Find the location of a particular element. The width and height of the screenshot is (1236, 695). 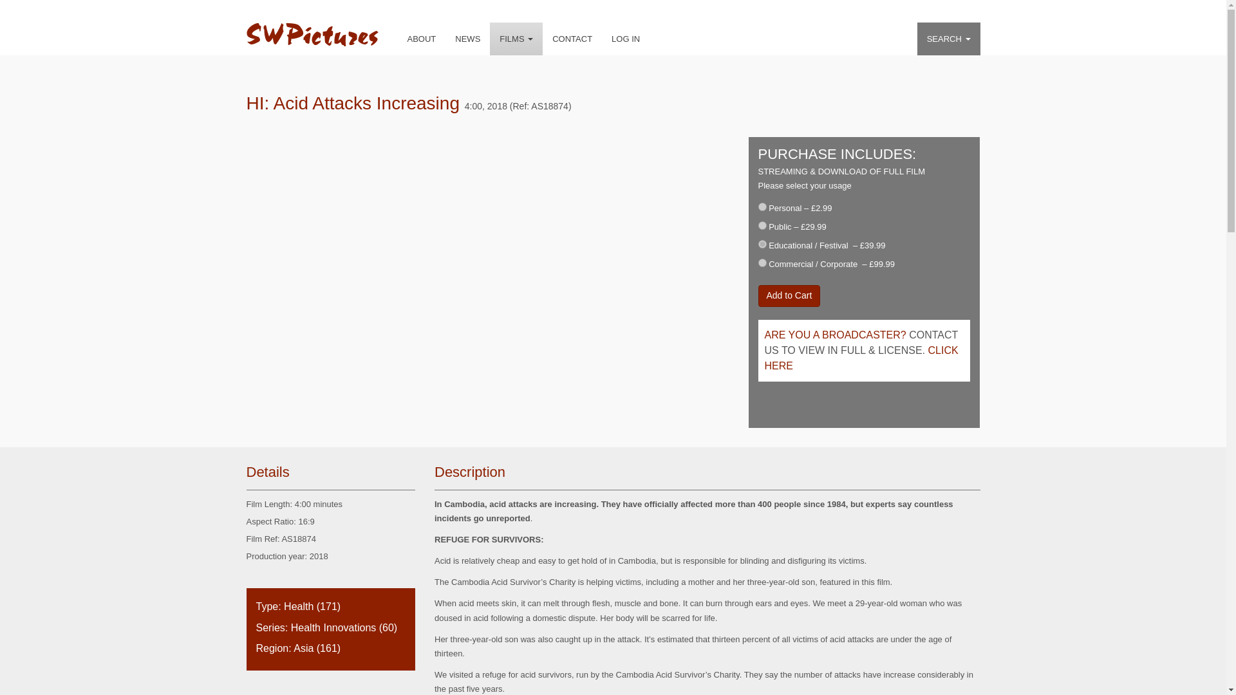

3 is located at coordinates (762, 243).